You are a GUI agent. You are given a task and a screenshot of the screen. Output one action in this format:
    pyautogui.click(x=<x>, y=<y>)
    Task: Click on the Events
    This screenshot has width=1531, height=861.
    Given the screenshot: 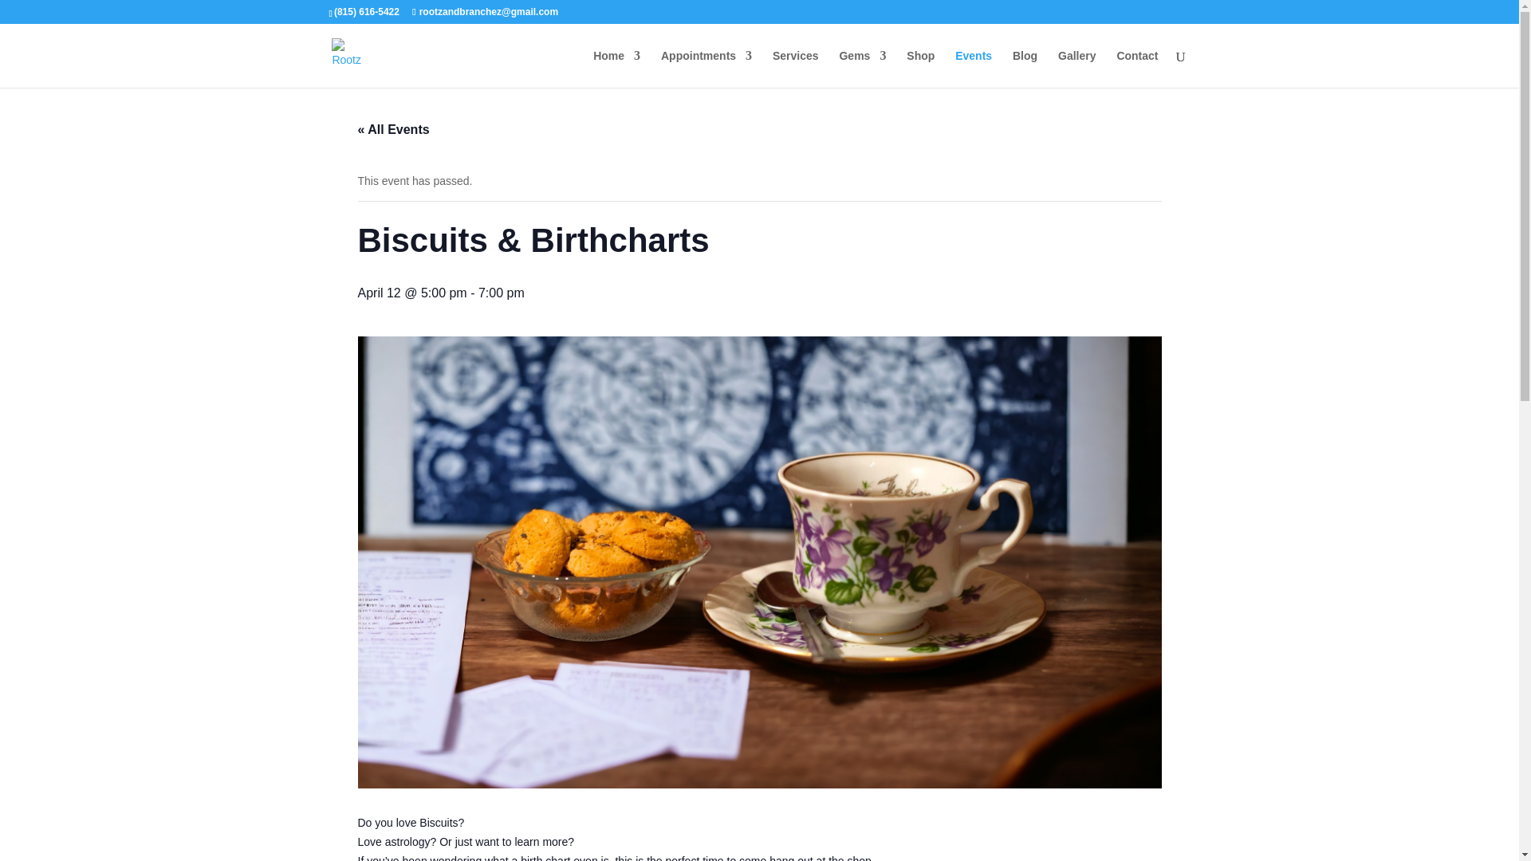 What is the action you would take?
    pyautogui.click(x=974, y=69)
    